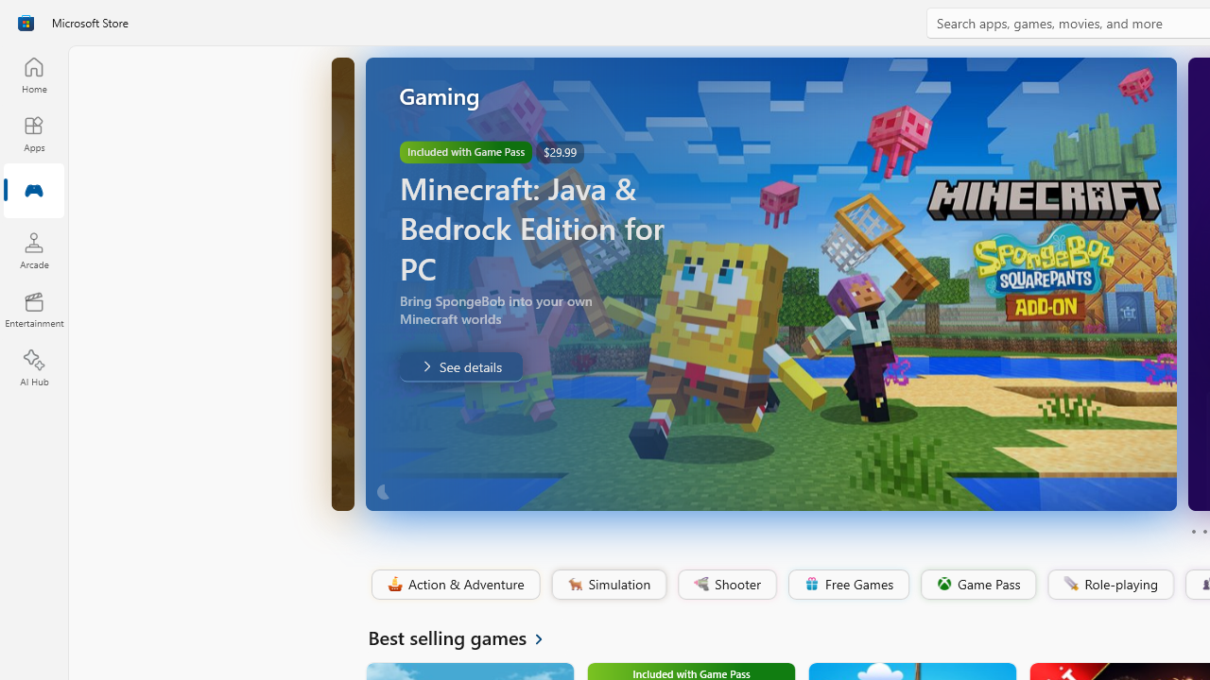  I want to click on Shooter, so click(726, 585).